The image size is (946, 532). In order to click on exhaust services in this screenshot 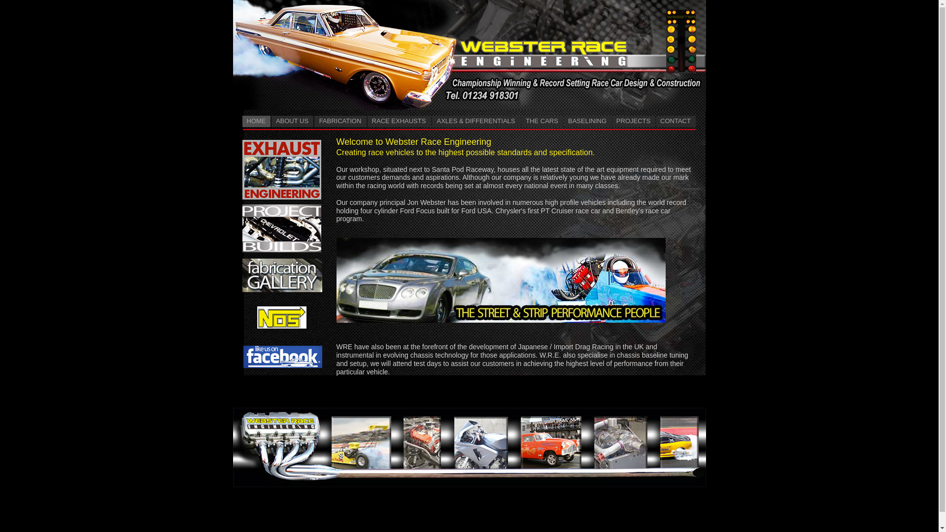, I will do `click(282, 175)`.